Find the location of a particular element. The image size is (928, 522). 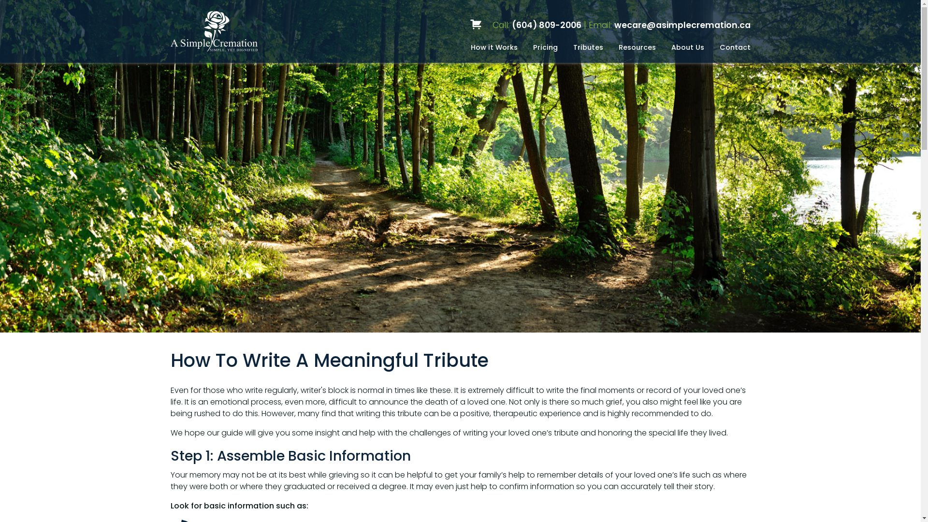

wecare@asimplecremation.ca is located at coordinates (682, 25).